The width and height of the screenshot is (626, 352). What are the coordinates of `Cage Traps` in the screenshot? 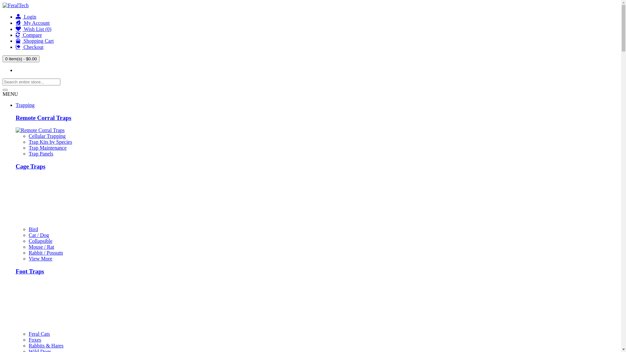 It's located at (31, 166).